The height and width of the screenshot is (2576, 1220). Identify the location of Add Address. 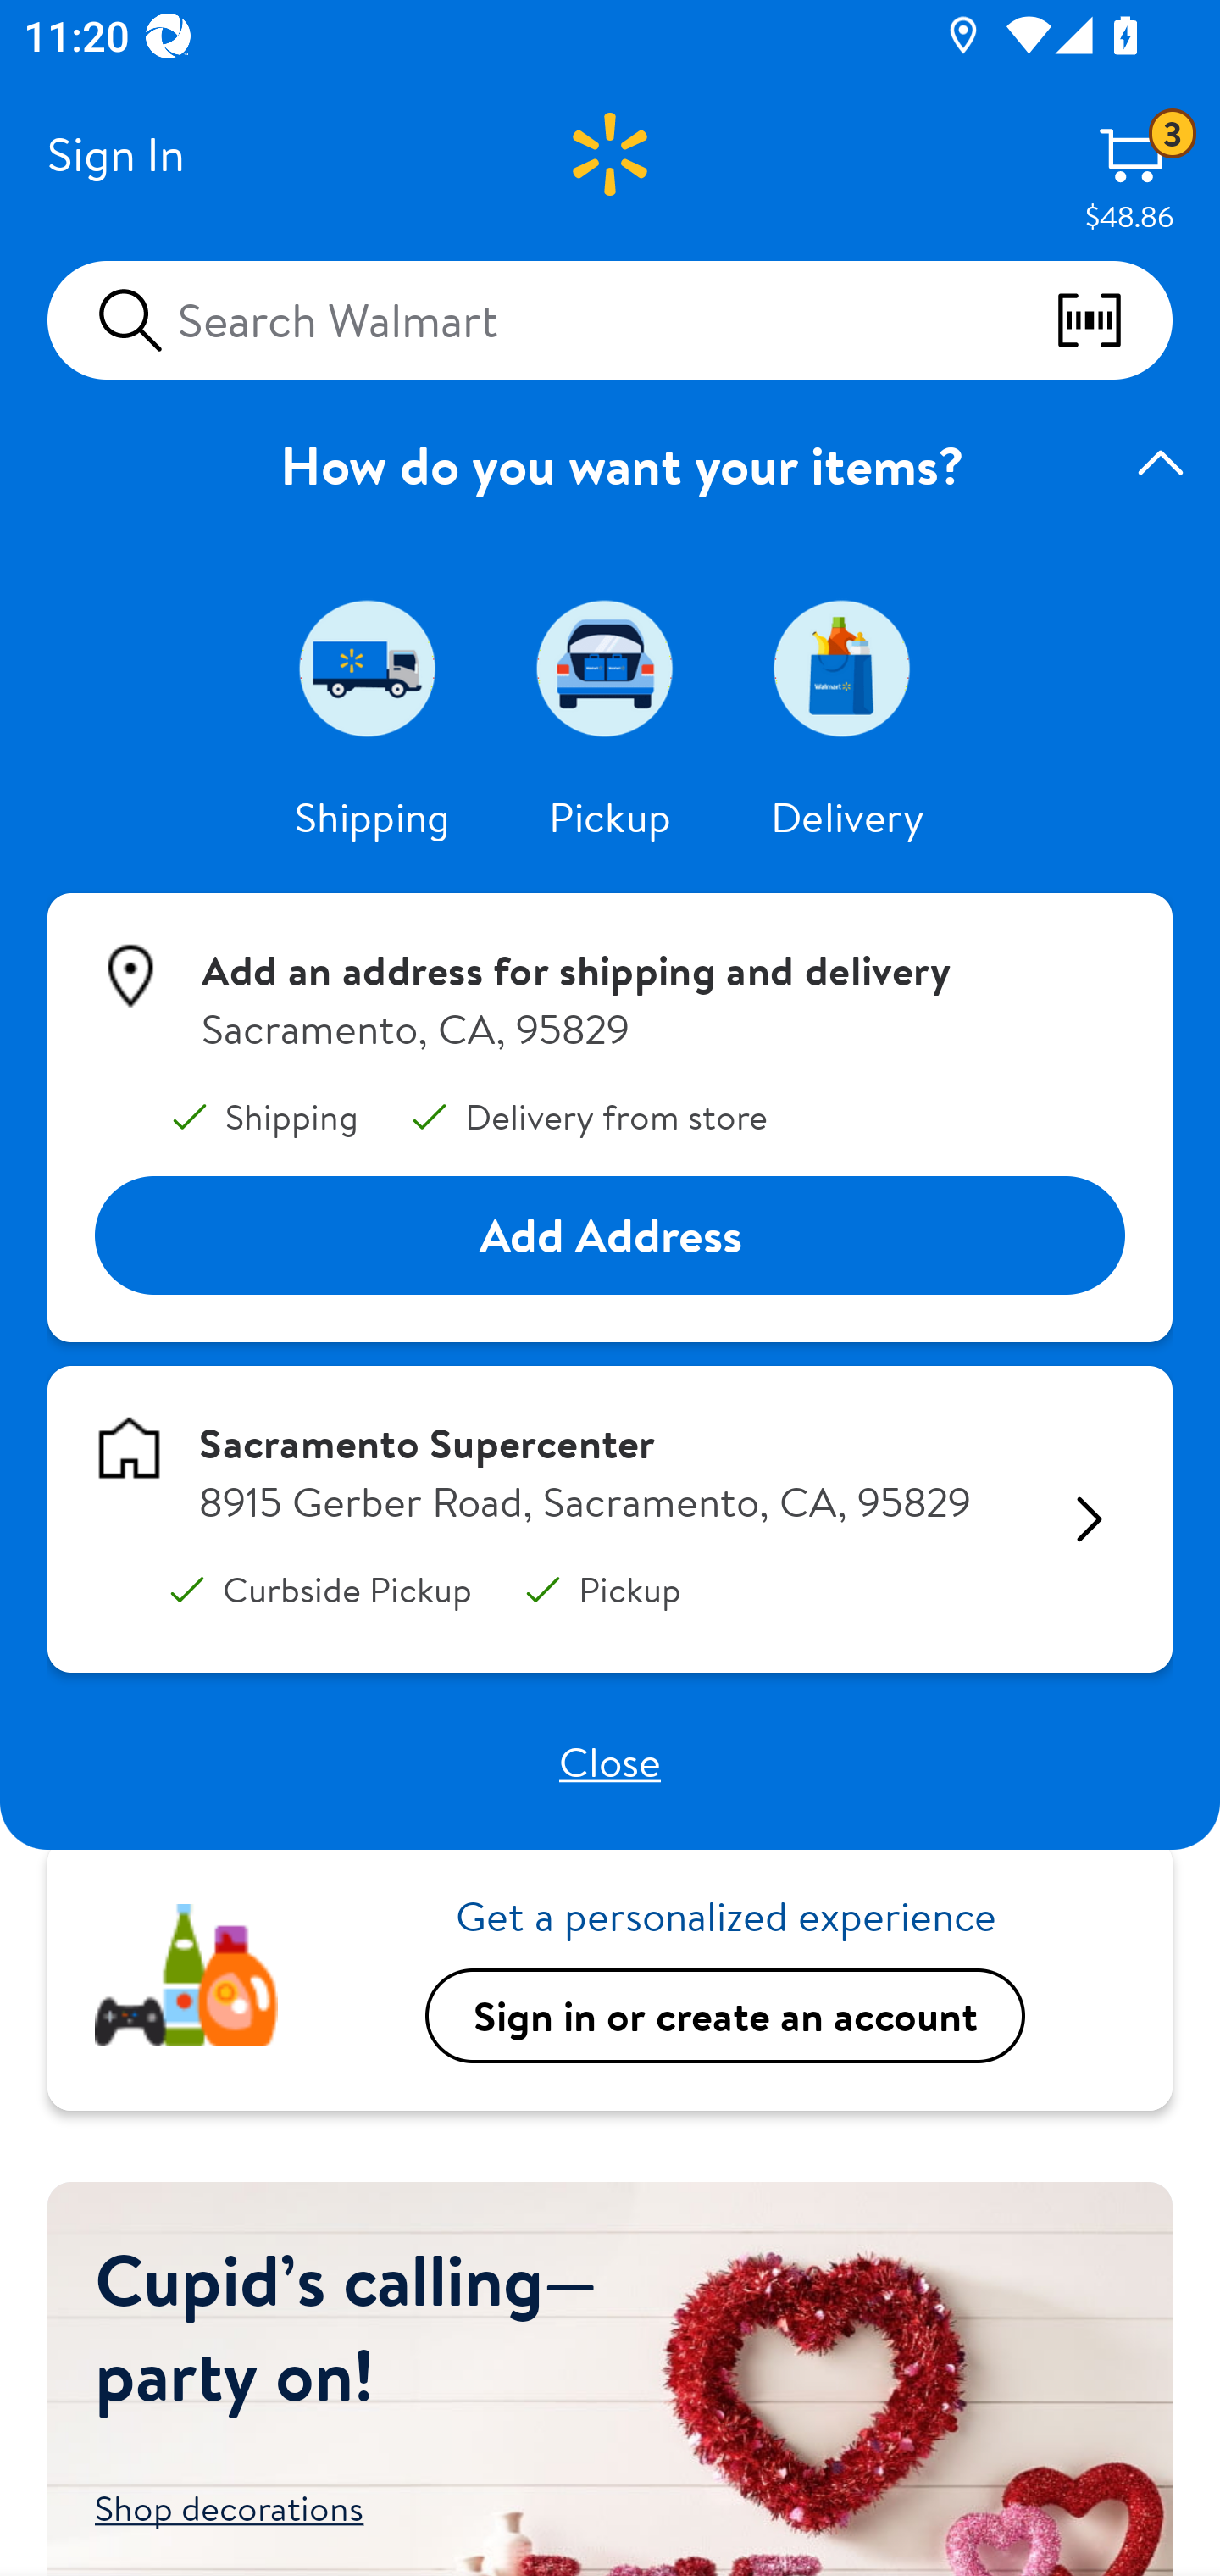
(610, 1236).